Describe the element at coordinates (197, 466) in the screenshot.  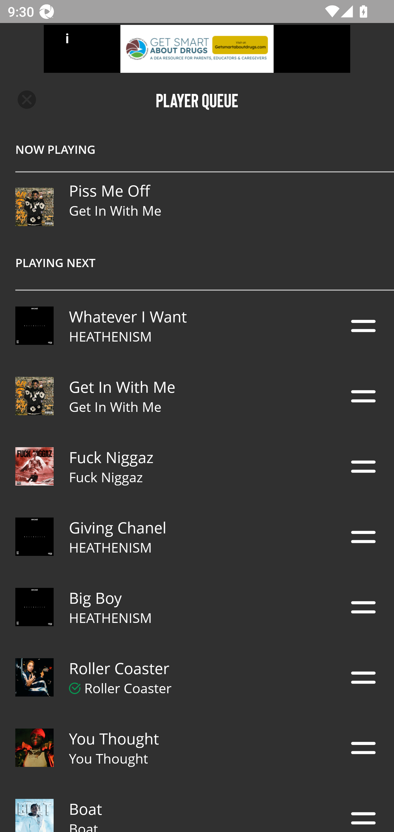
I see `Description Fuck Niggaz Fuck Niggaz Description` at that location.